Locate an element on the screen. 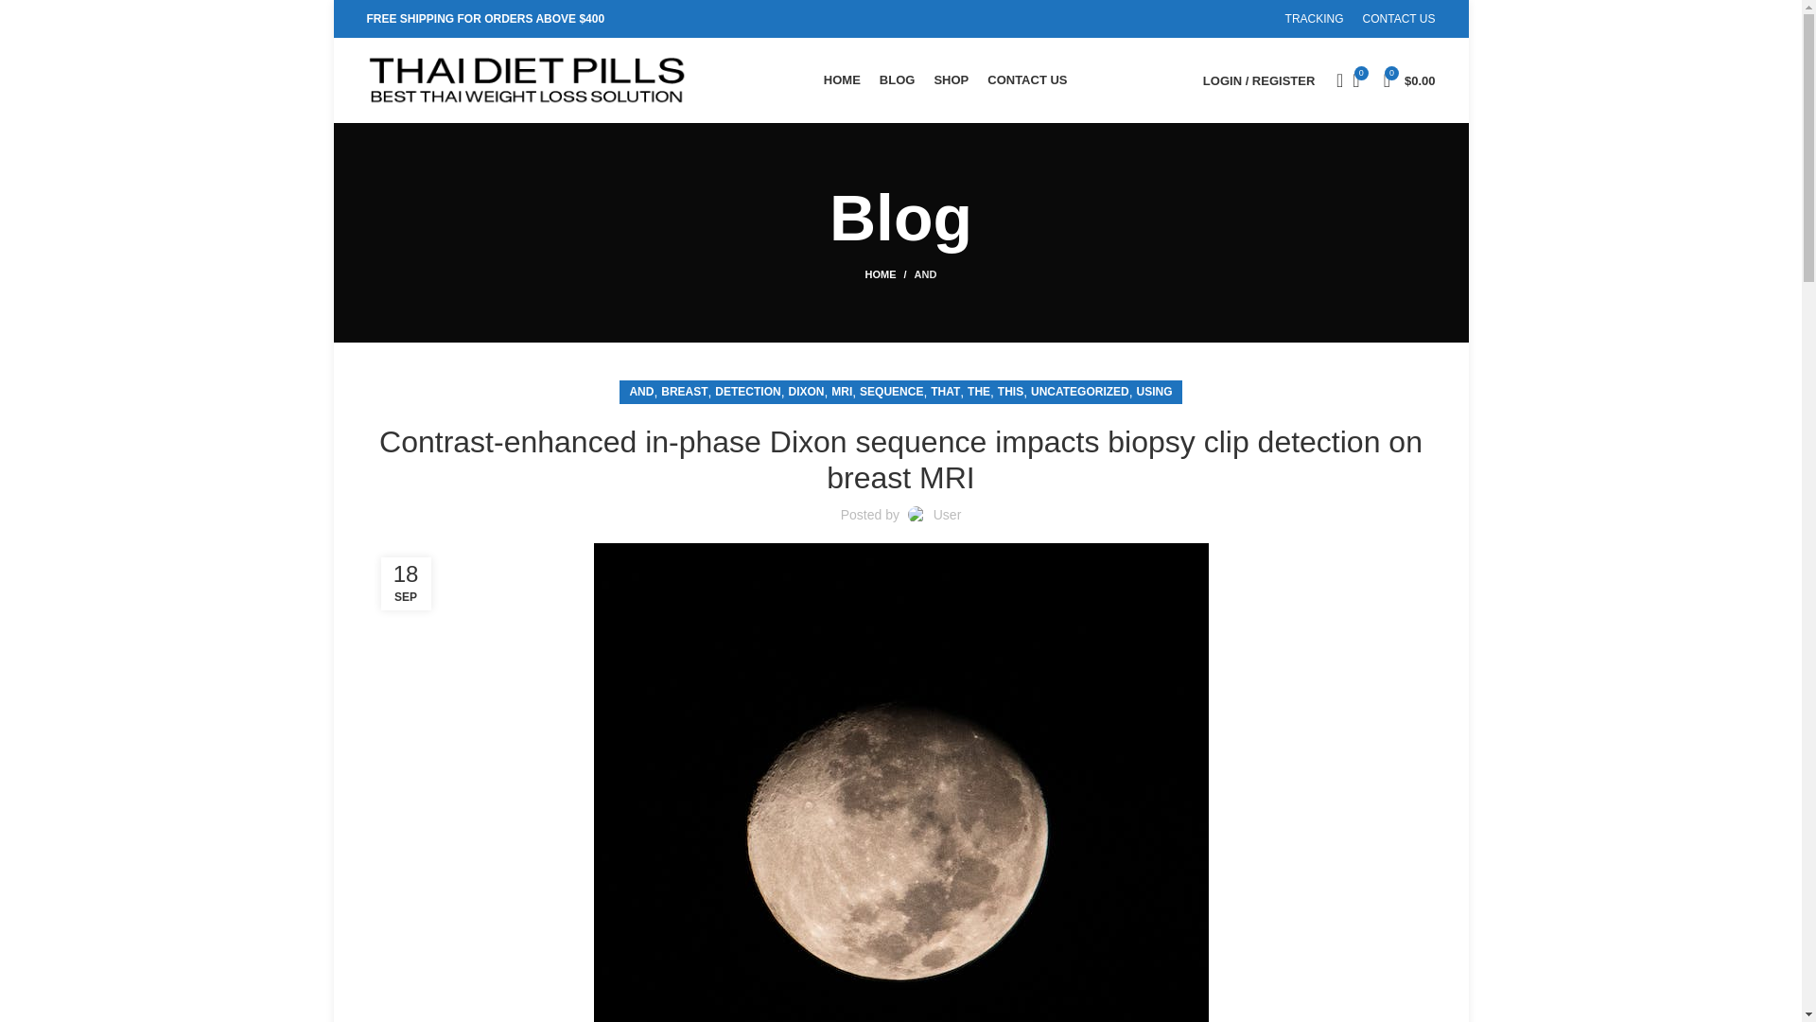  HOME is located at coordinates (842, 79).